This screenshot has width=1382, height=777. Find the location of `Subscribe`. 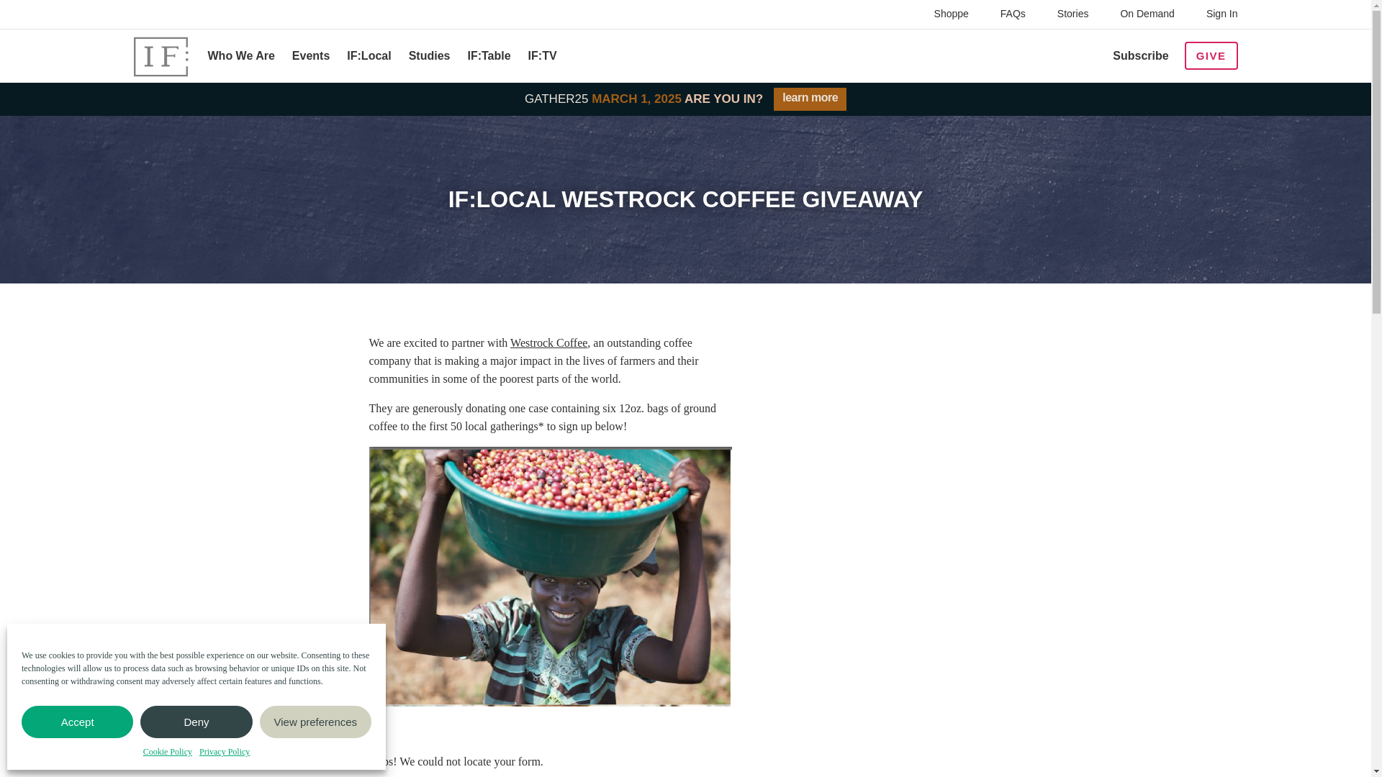

Subscribe is located at coordinates (1140, 56).